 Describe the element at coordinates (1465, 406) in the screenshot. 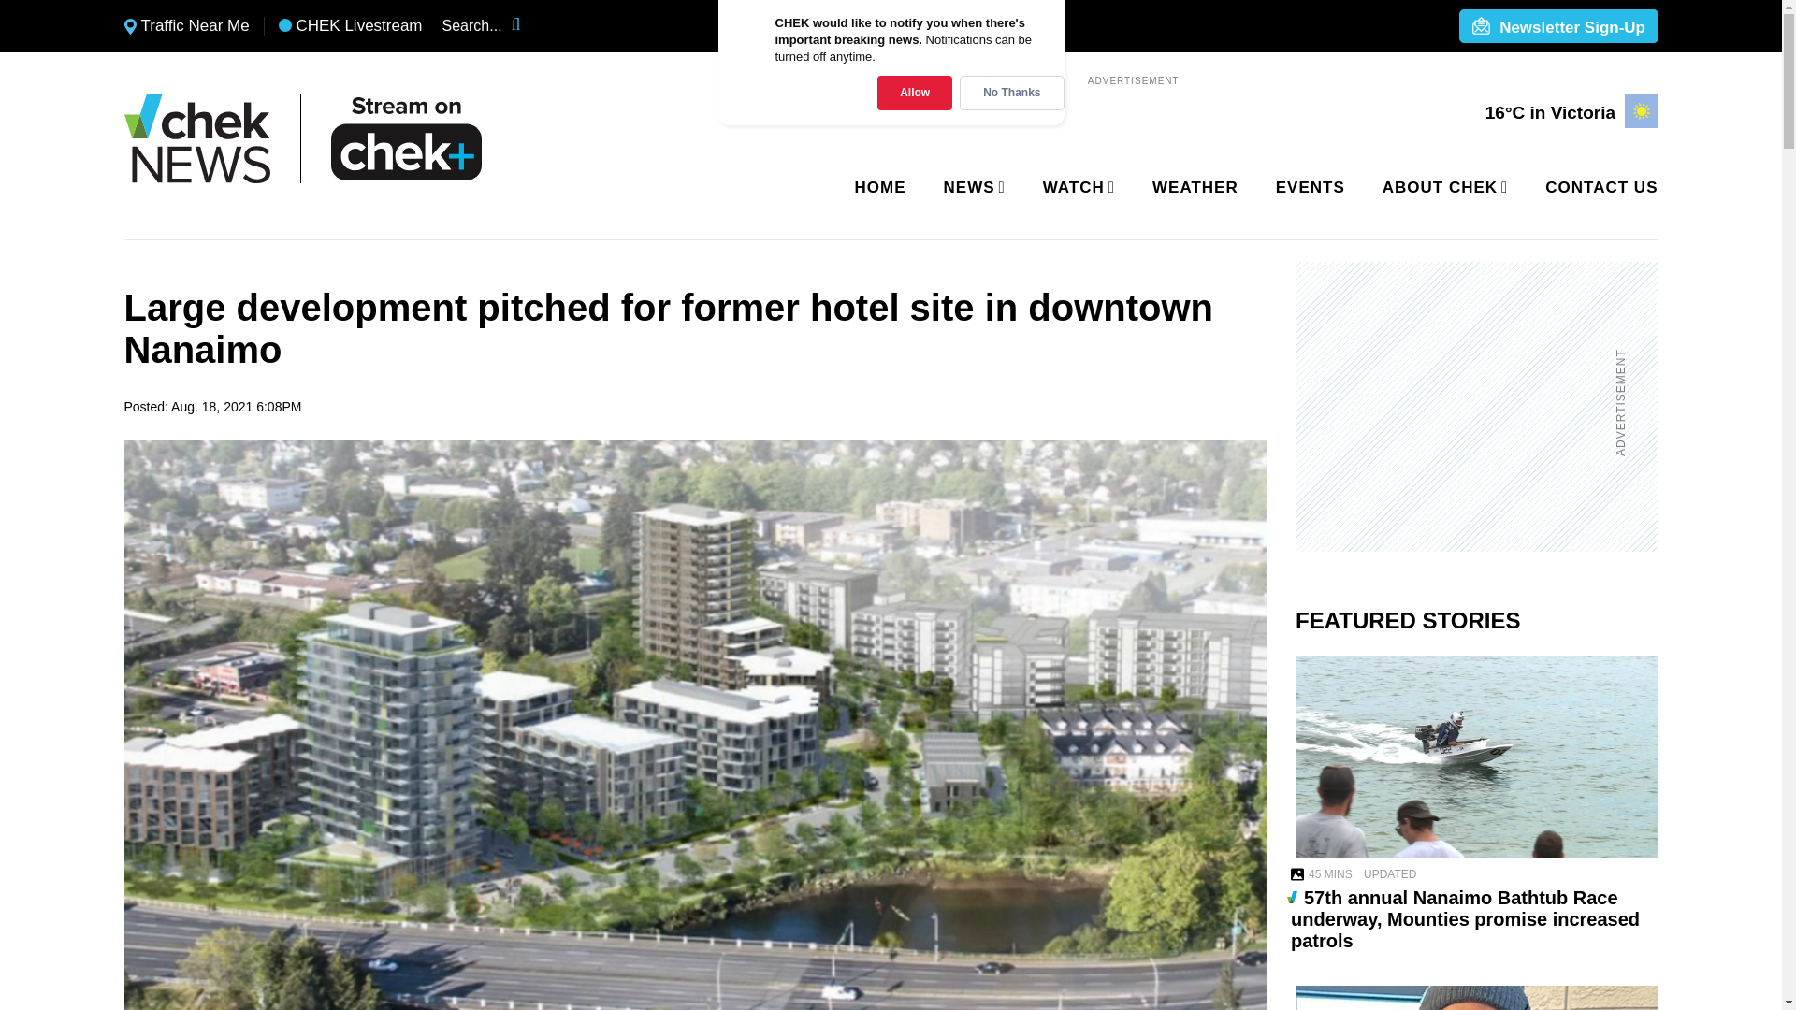

I see `3rd party ad content` at that location.